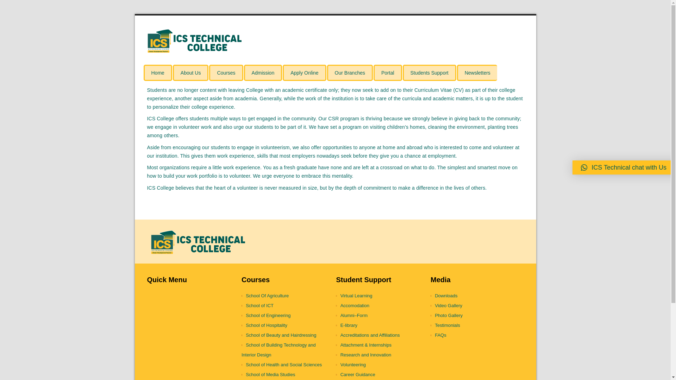  Describe the element at coordinates (226, 72) in the screenshot. I see `Courses` at that location.